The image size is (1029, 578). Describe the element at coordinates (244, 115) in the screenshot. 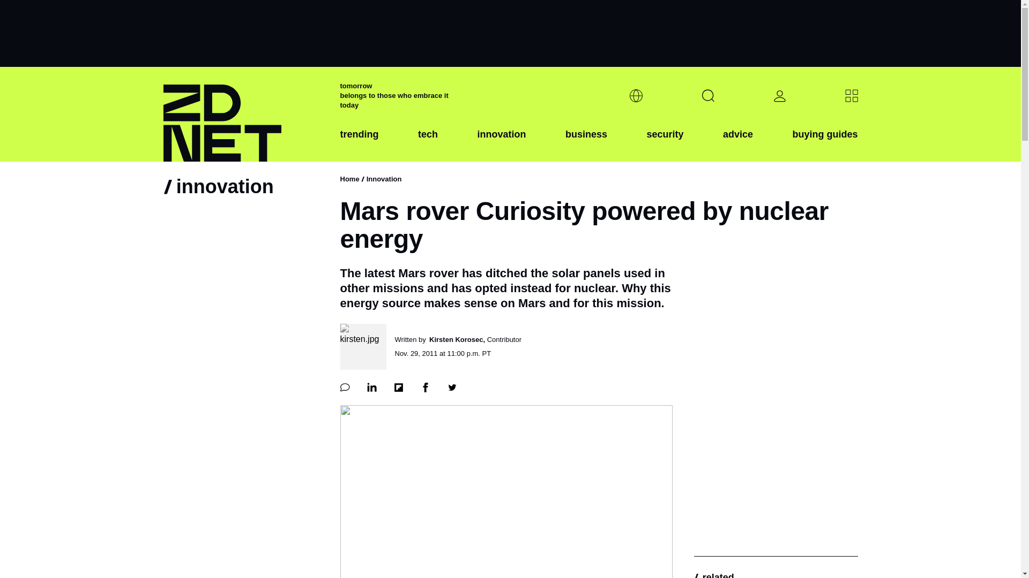

I see `ZDNET` at that location.